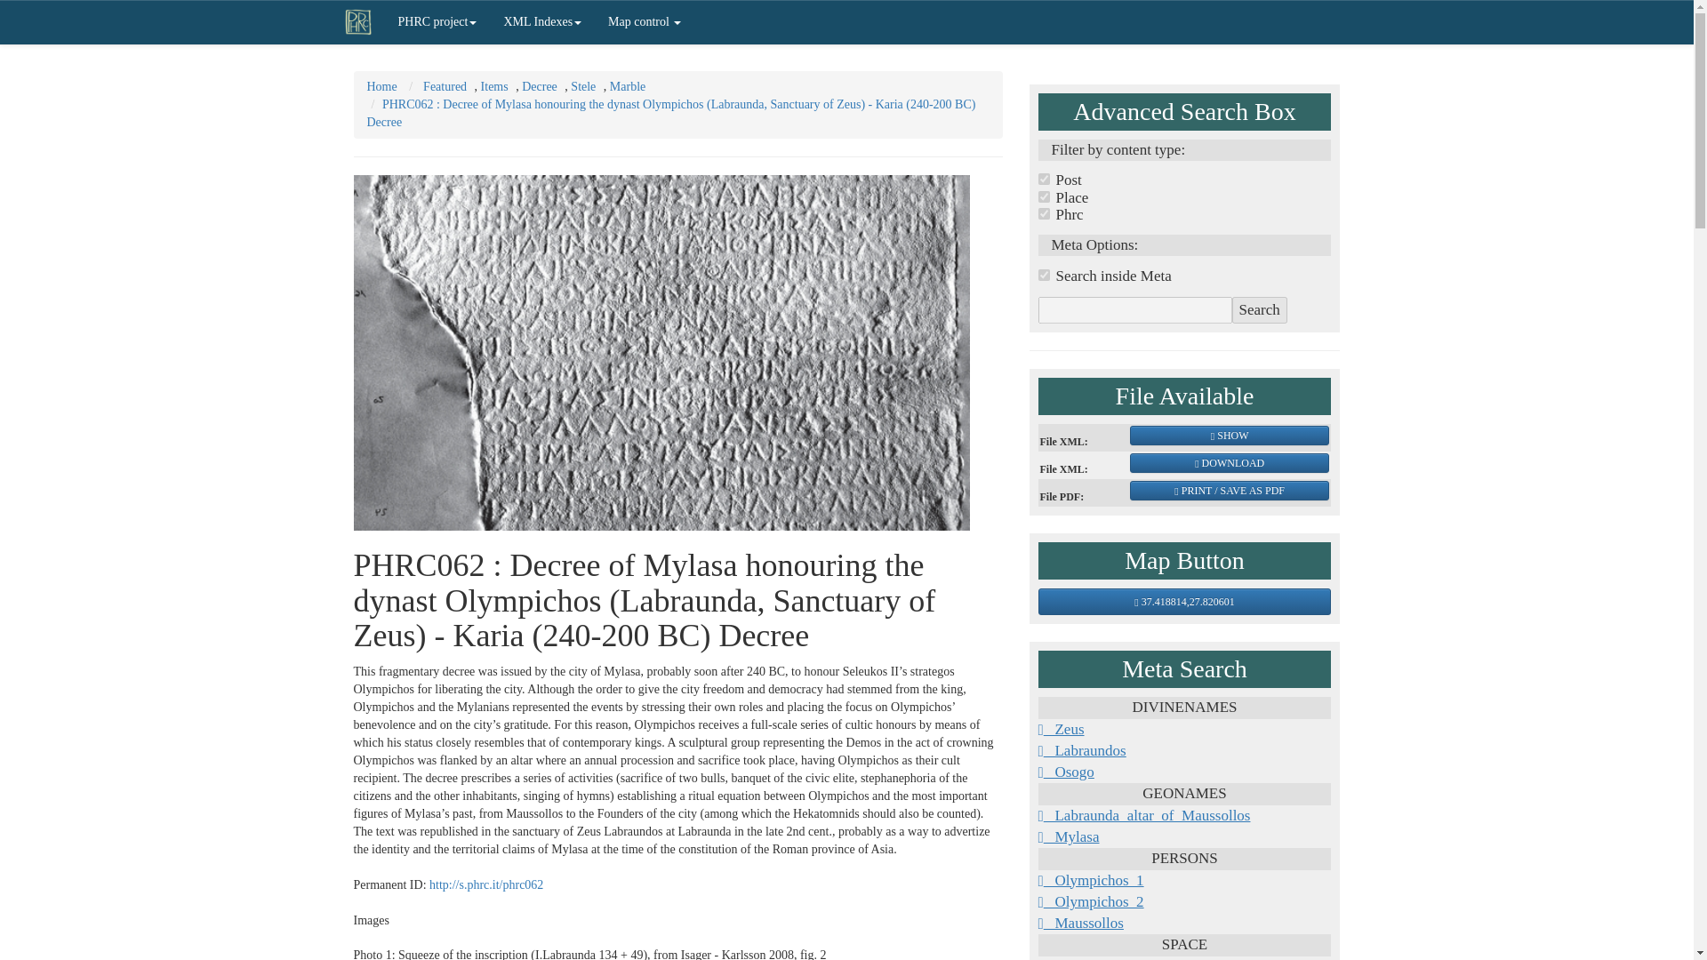  I want to click on place, so click(1044, 196).